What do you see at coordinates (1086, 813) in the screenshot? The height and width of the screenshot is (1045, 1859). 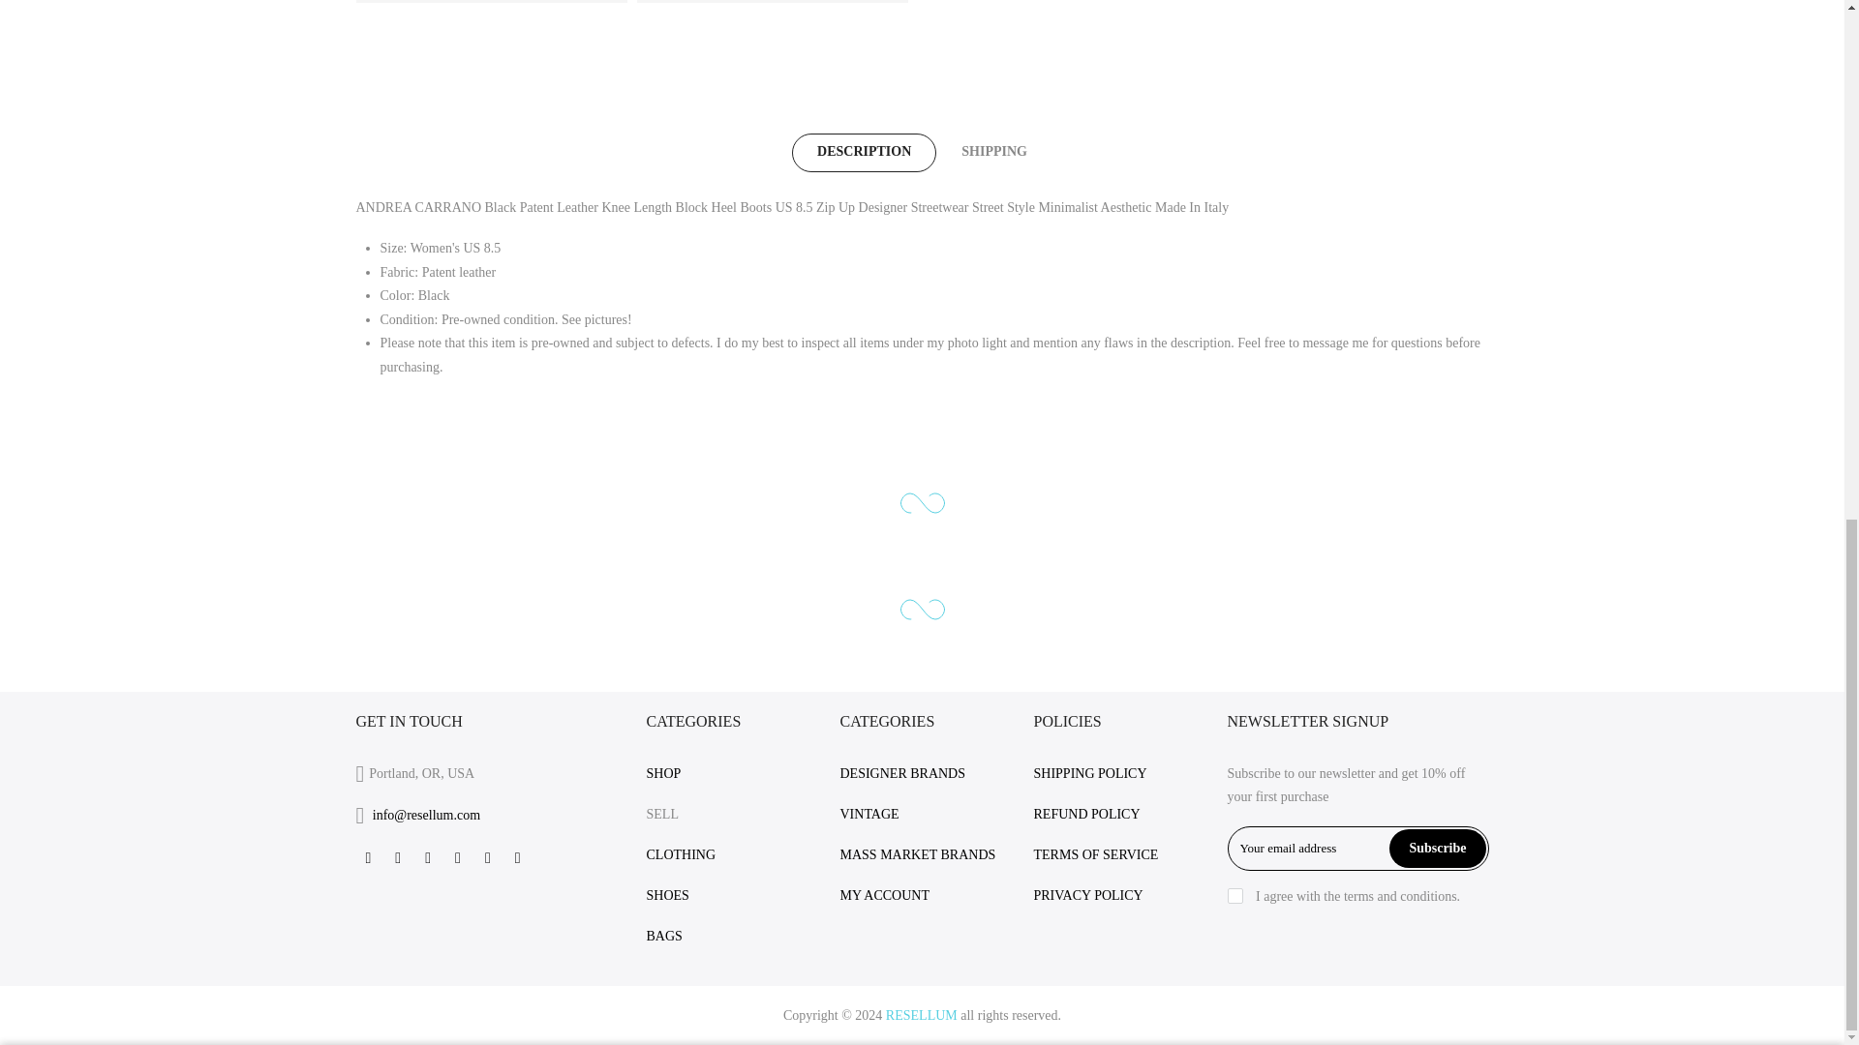 I see `REFUND POLICY` at bounding box center [1086, 813].